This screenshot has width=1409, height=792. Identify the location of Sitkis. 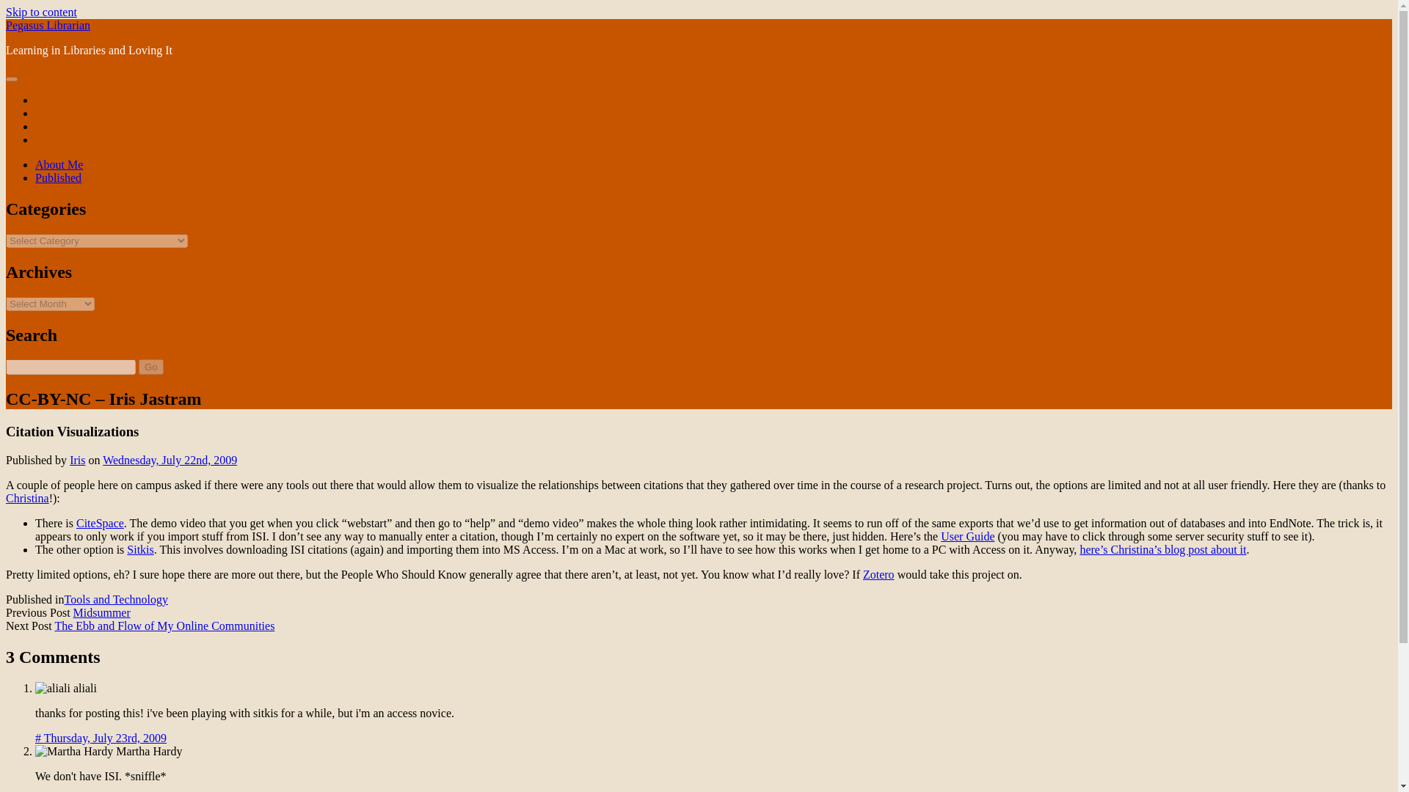
(139, 549).